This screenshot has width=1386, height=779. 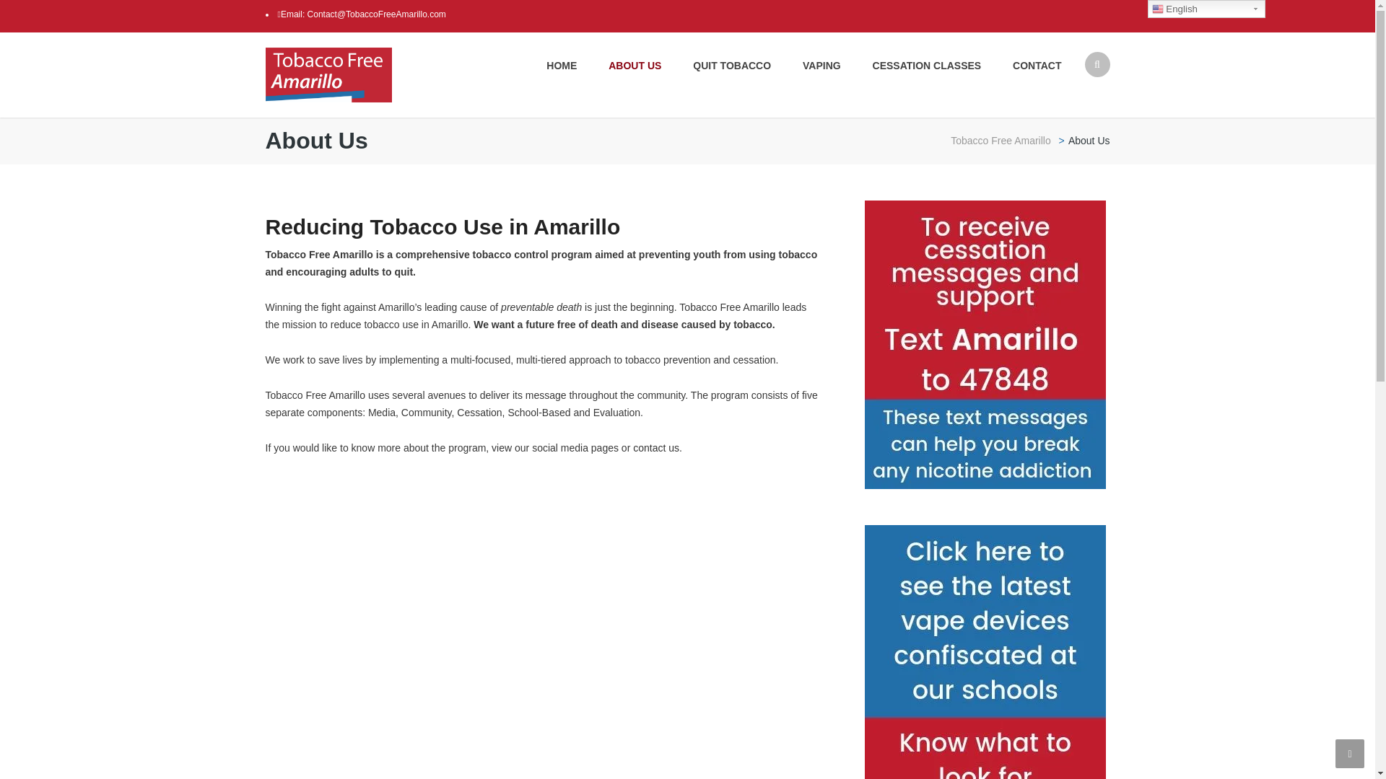 I want to click on CONTACT, so click(x=1029, y=66).